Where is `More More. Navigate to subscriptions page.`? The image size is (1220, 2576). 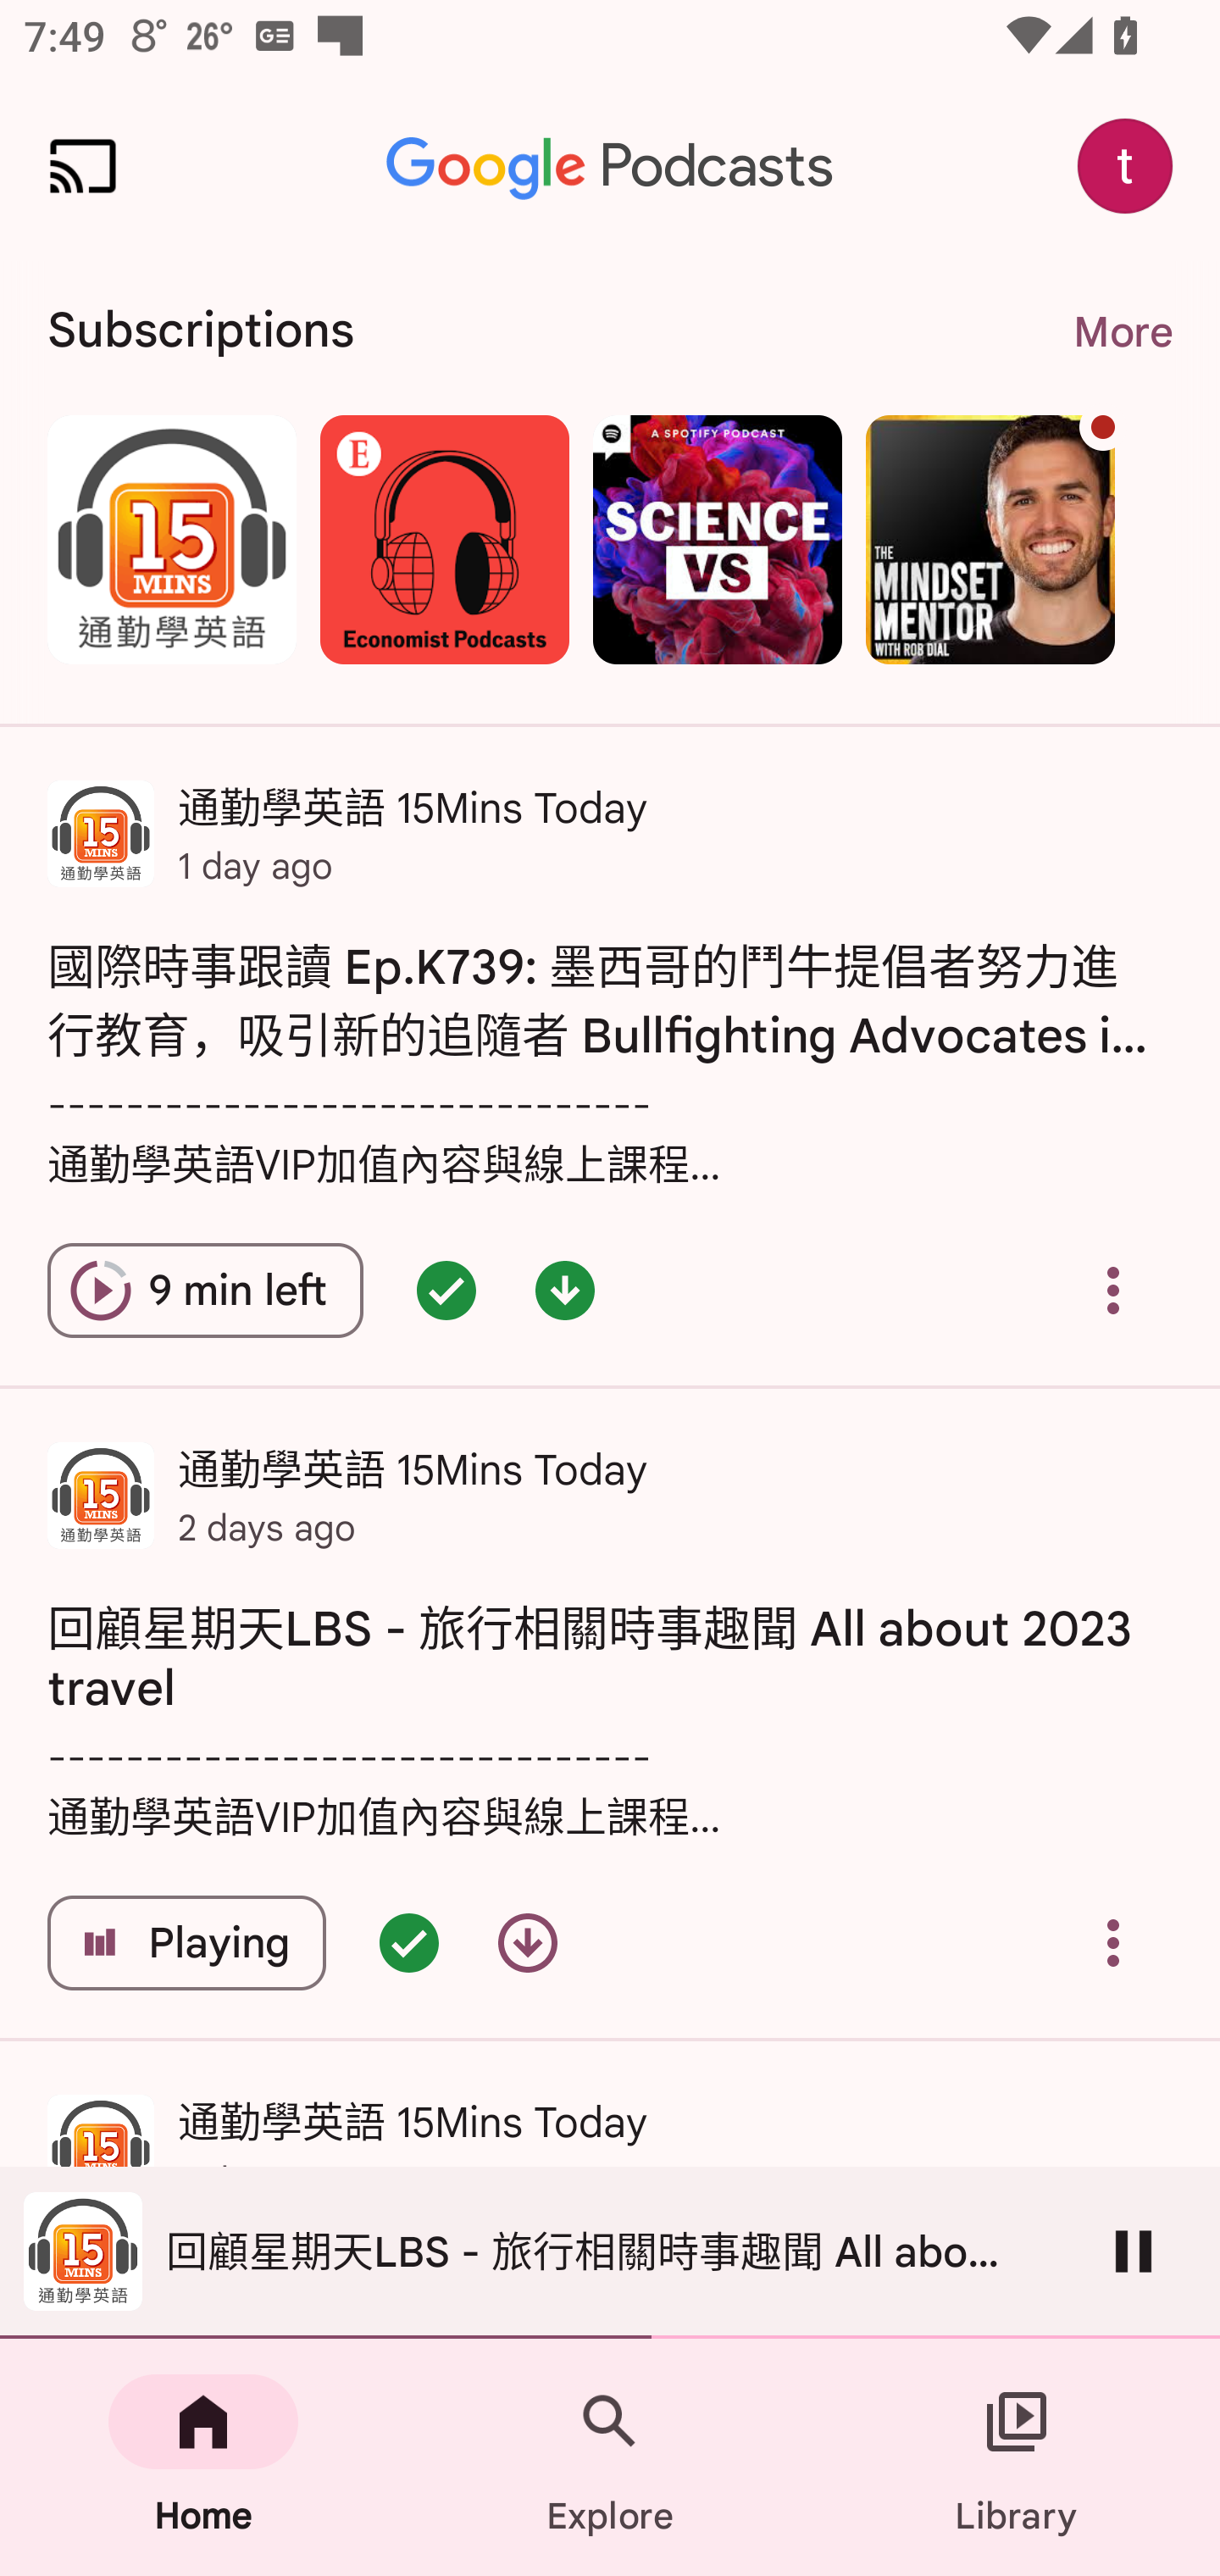
More More. Navigate to subscriptions page. is located at coordinates (1122, 332).